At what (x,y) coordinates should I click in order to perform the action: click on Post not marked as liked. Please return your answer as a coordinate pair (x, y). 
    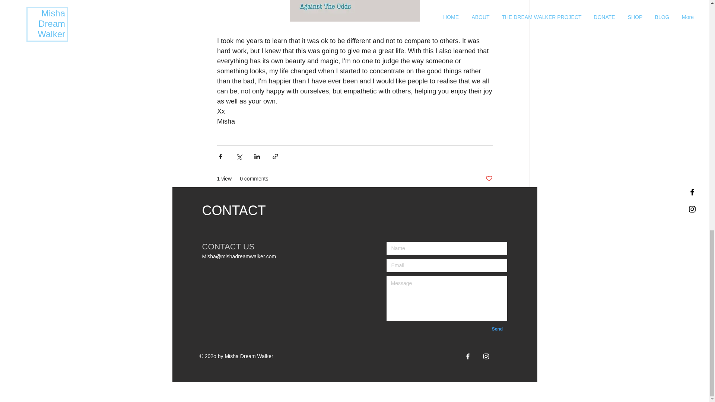
    Looking at the image, I should click on (340, 336).